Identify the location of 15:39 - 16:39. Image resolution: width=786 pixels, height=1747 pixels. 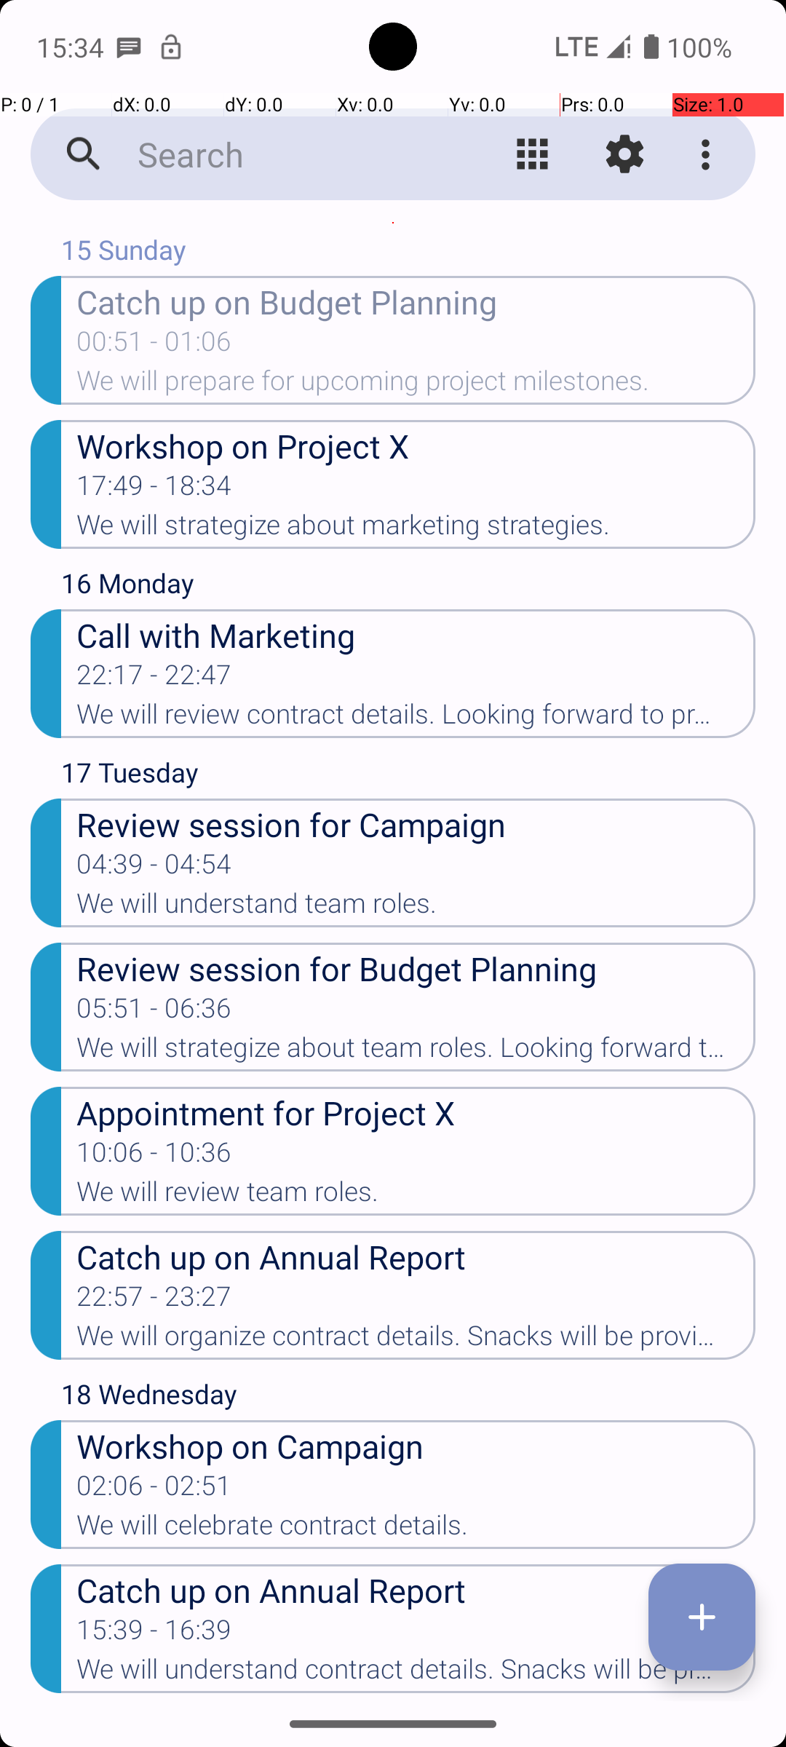
(154, 1634).